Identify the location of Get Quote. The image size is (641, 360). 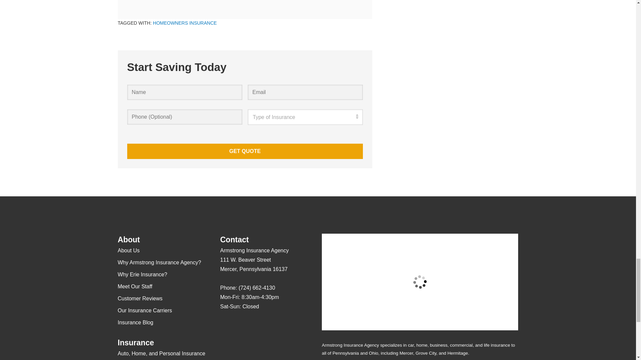
(245, 151).